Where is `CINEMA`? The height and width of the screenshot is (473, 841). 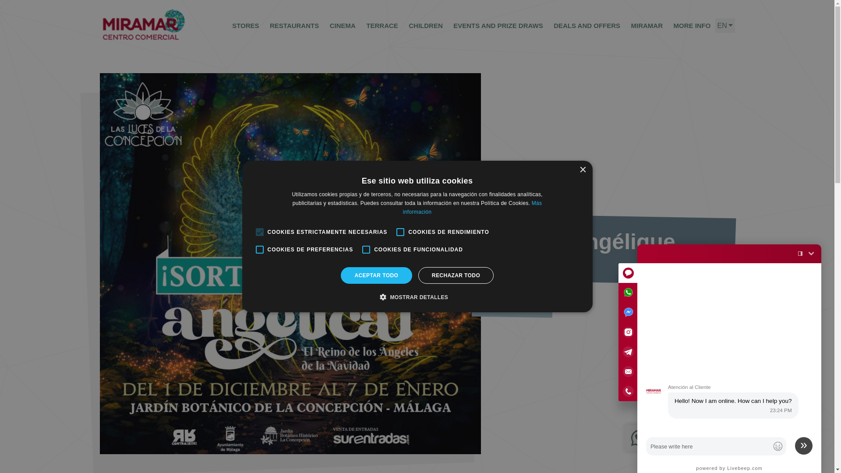 CINEMA is located at coordinates (343, 25).